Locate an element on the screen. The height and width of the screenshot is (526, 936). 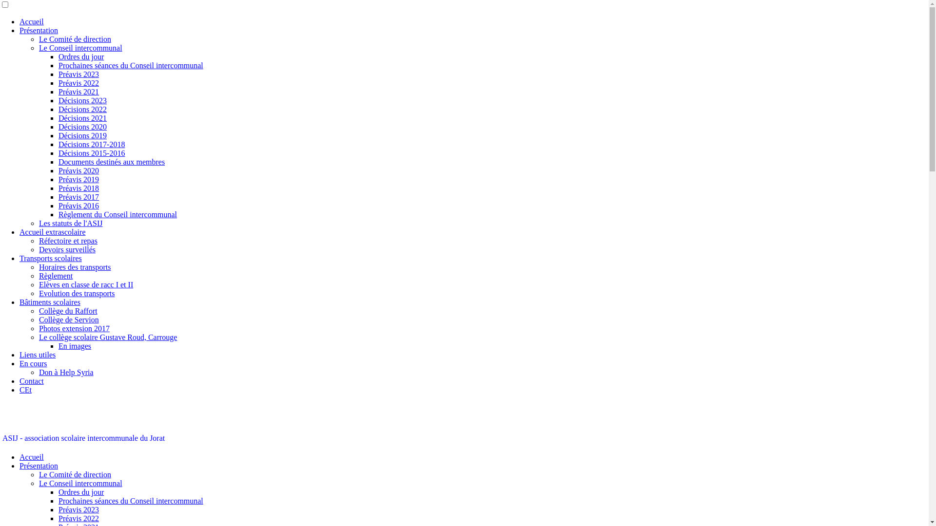
Accueil is located at coordinates (32, 457).